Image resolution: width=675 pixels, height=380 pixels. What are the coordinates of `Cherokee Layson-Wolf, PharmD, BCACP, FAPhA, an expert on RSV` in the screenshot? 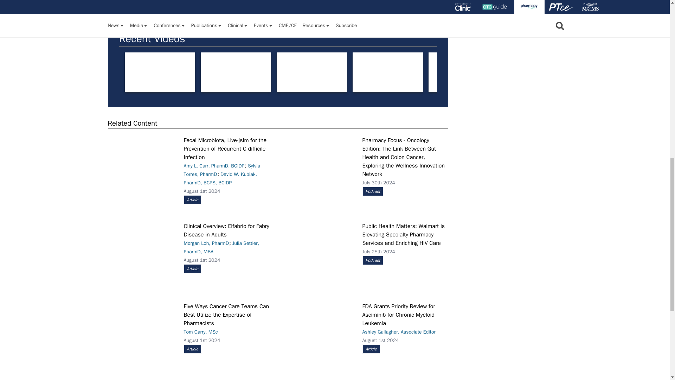 It's located at (615, 72).